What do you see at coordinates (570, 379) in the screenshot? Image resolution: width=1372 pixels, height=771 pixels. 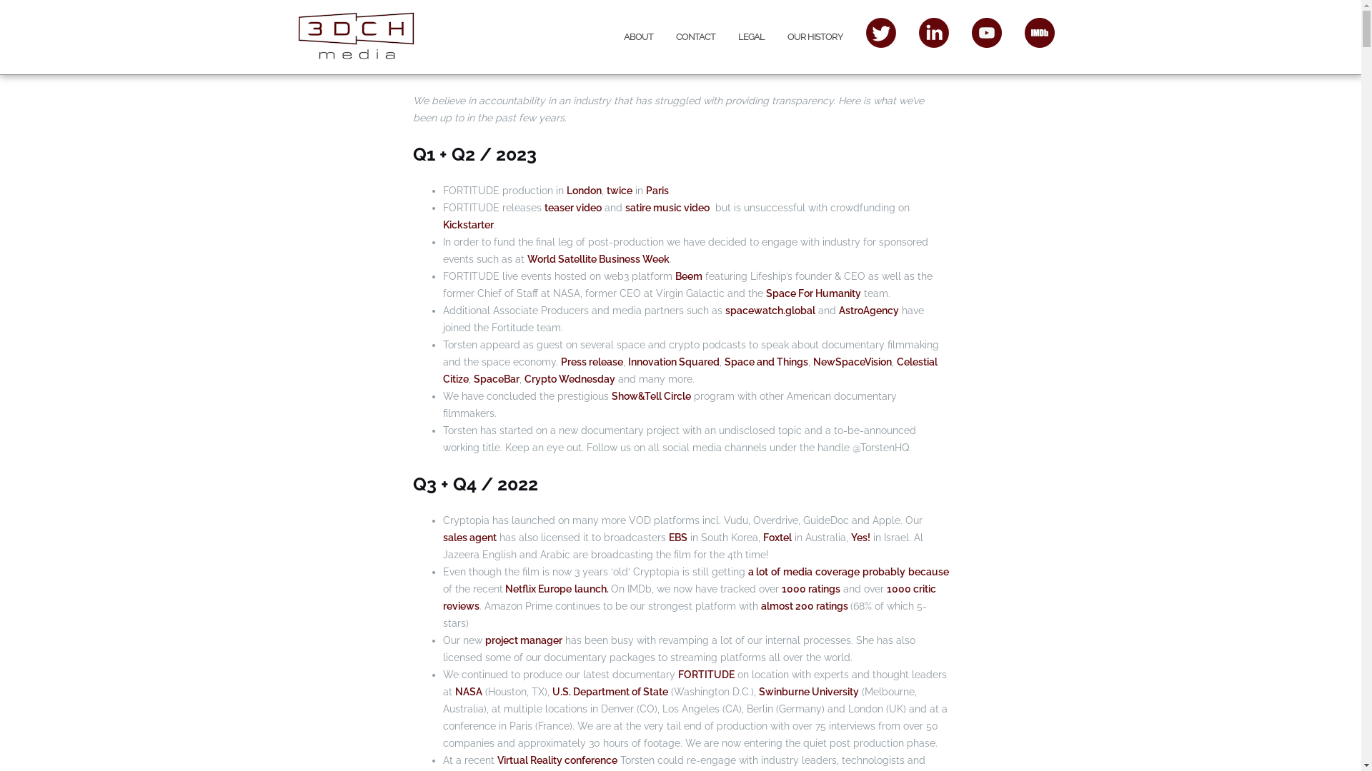 I see `Crypto Wednesday` at bounding box center [570, 379].